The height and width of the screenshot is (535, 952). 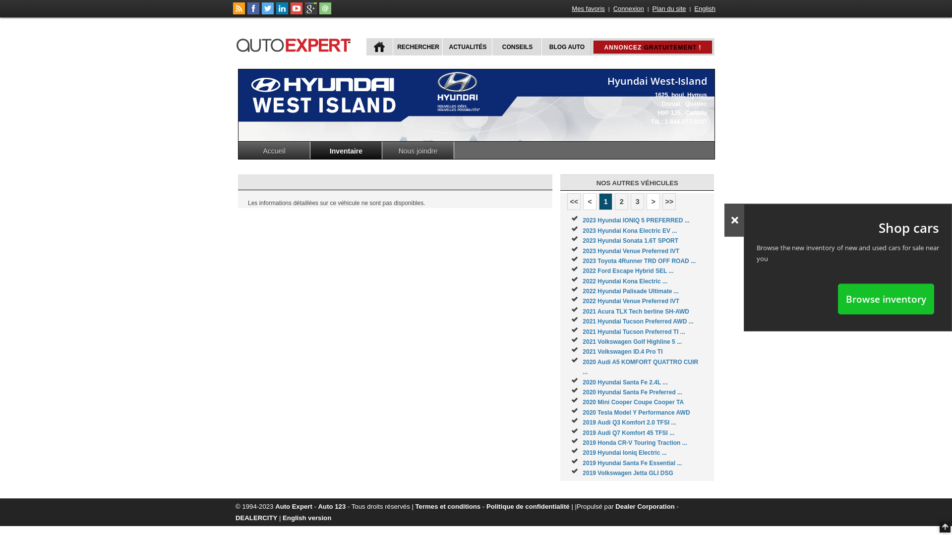 What do you see at coordinates (253, 12) in the screenshot?
I see `Suivez autoExpert.ca sur Facebook` at bounding box center [253, 12].